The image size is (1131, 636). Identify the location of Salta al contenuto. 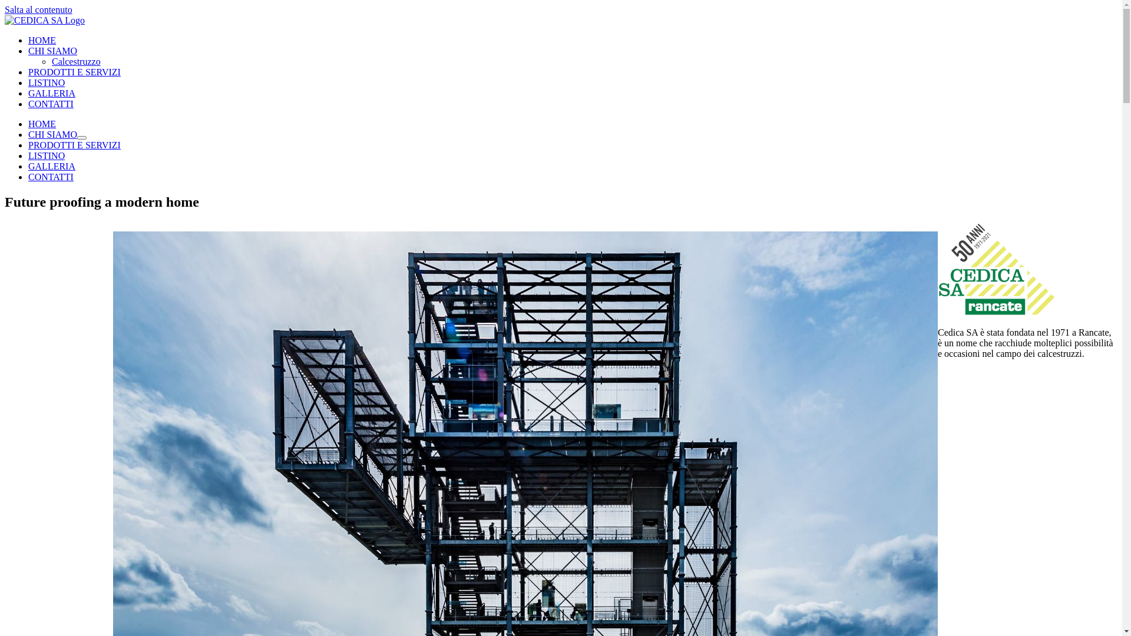
(38, 9).